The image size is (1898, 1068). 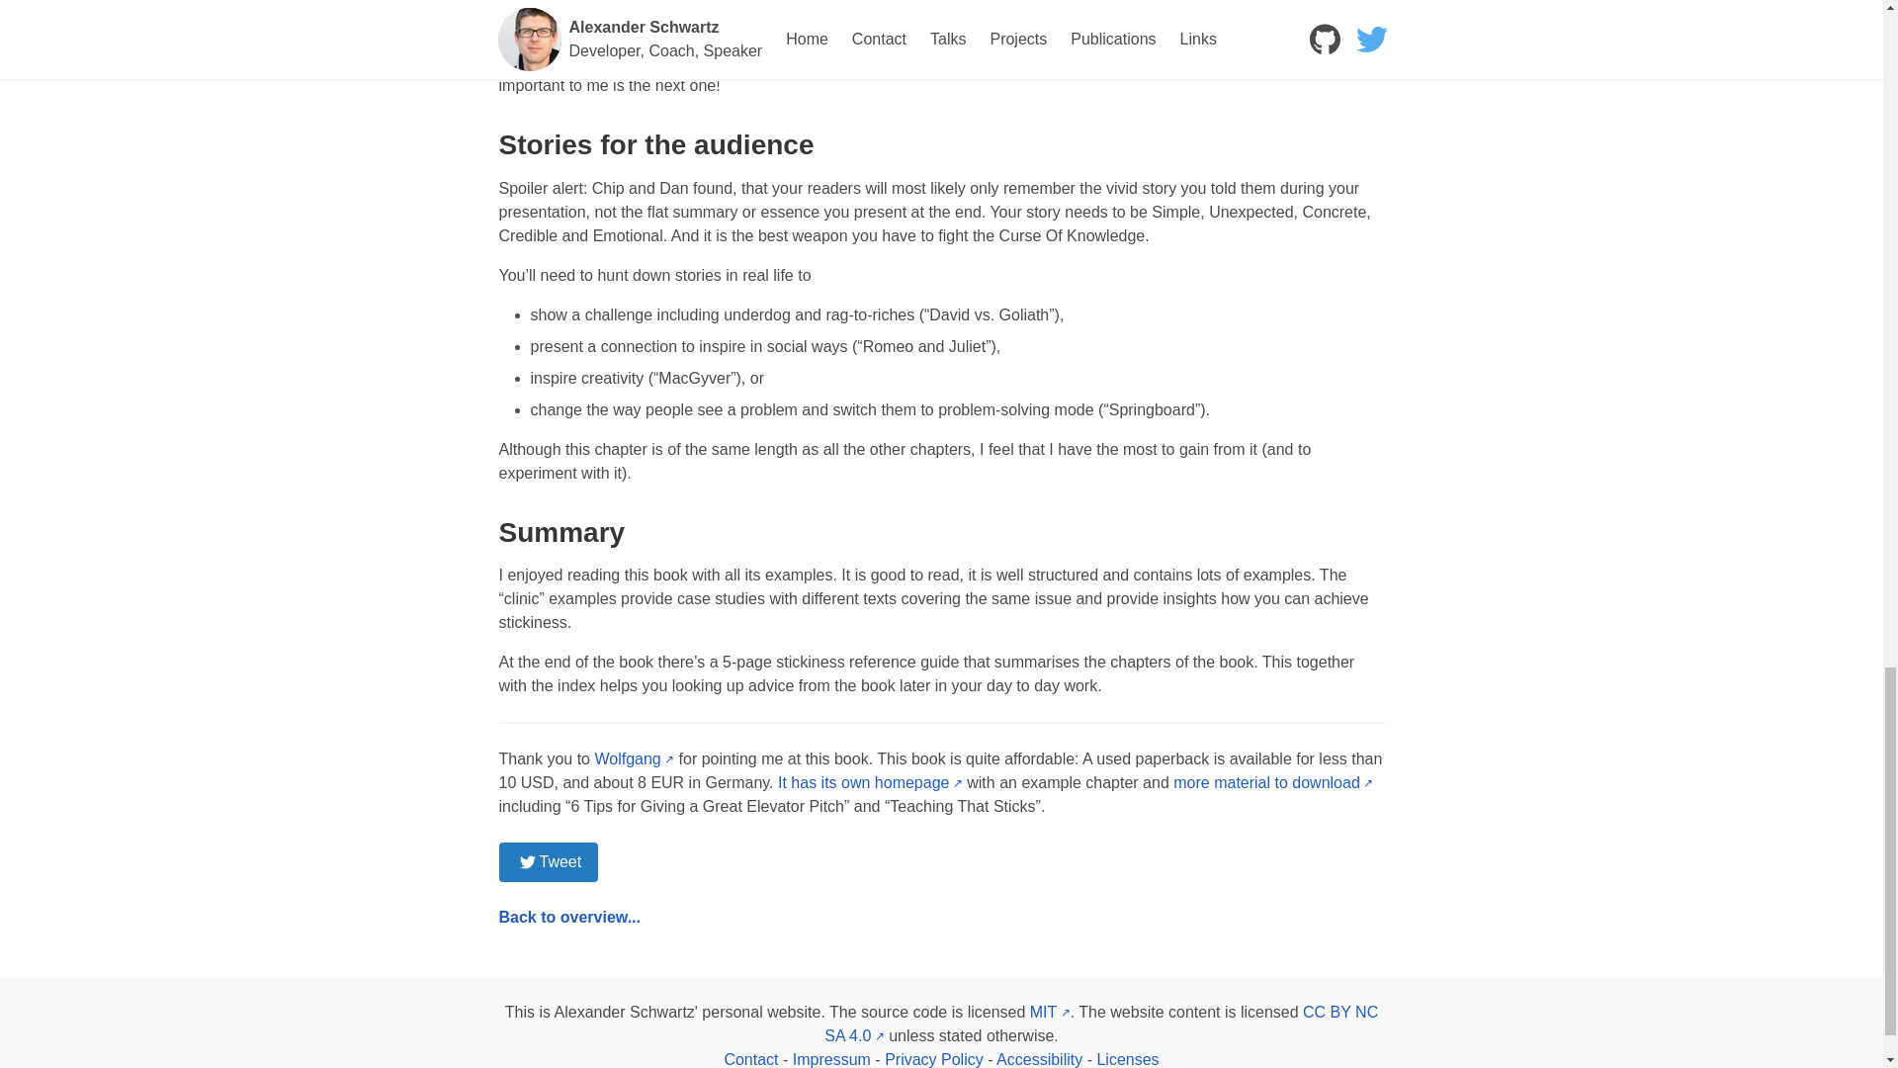 What do you see at coordinates (1100, 1024) in the screenshot?
I see `CC BY NC SA 4.0` at bounding box center [1100, 1024].